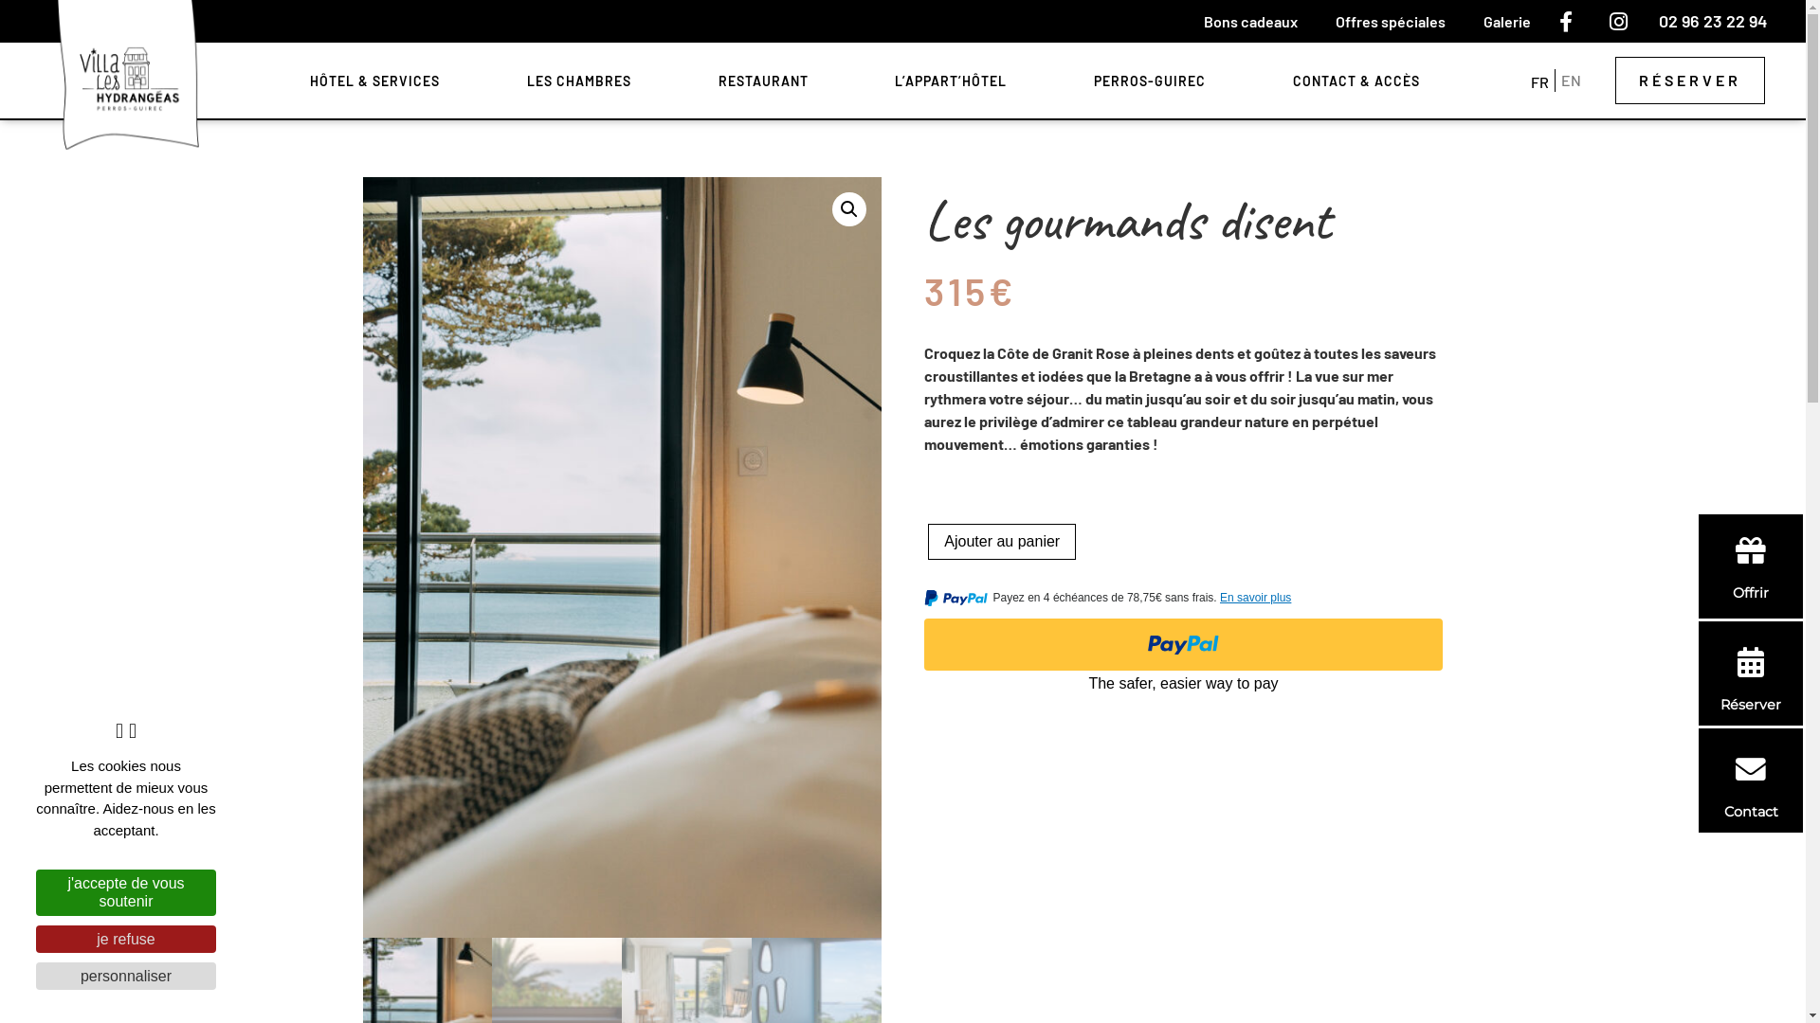 The height and width of the screenshot is (1023, 1820). What do you see at coordinates (1751, 566) in the screenshot?
I see `Offrir` at bounding box center [1751, 566].